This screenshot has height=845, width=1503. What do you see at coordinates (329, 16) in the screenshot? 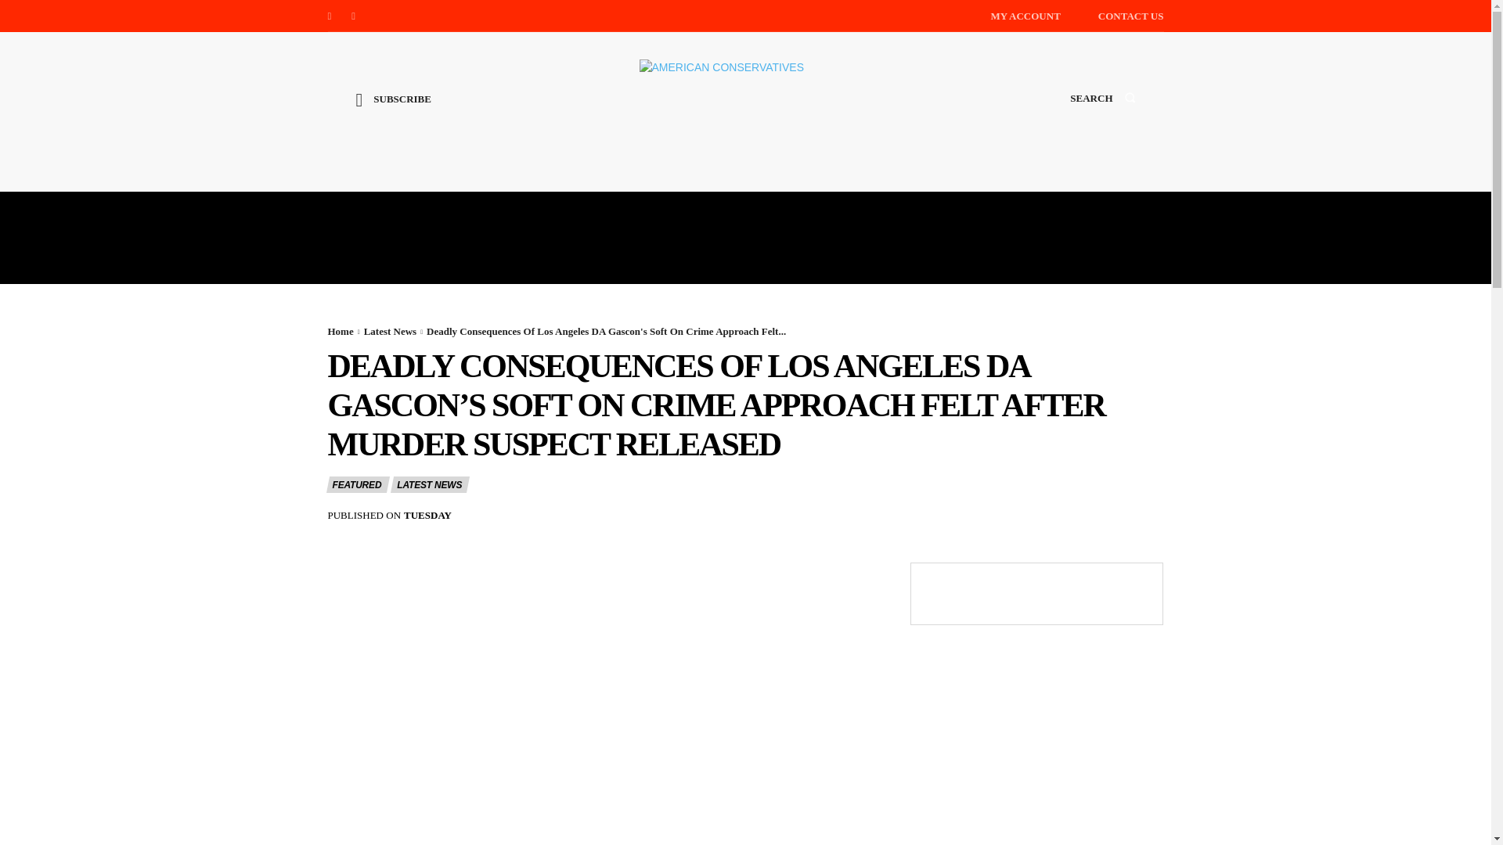
I see `Facebook` at bounding box center [329, 16].